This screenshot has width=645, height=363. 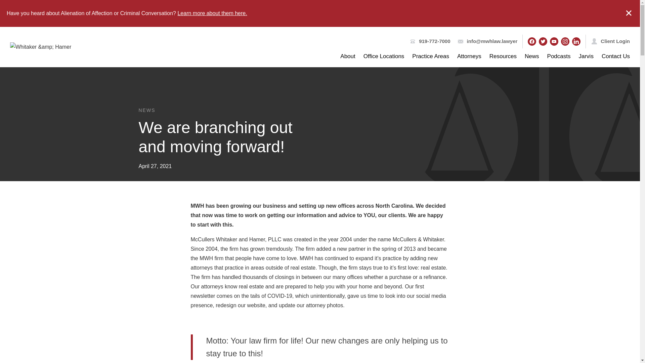 I want to click on Learn more about them here., so click(x=212, y=13).